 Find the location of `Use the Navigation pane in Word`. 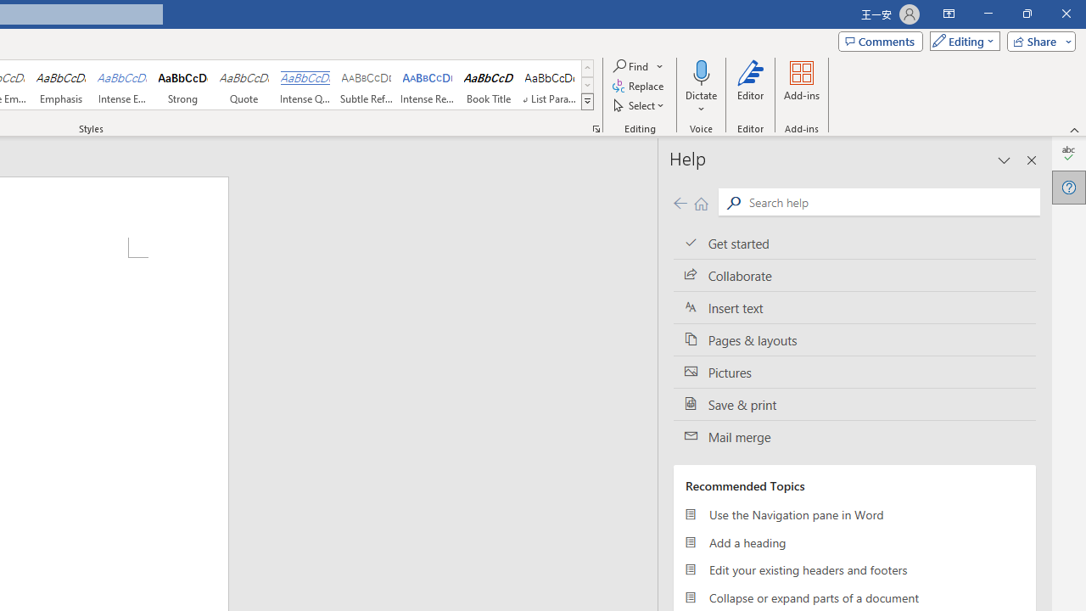

Use the Navigation pane in Word is located at coordinates (854, 514).